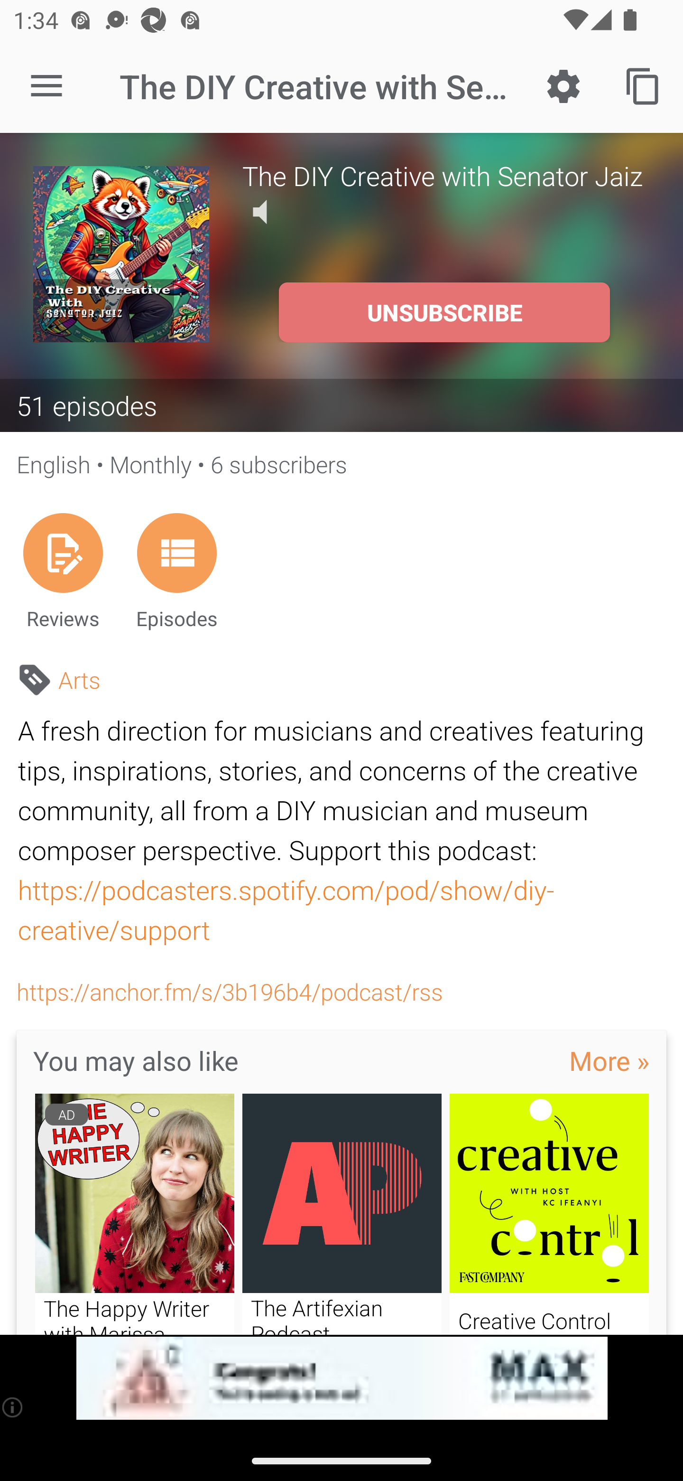 The height and width of the screenshot is (1481, 683). Describe the element at coordinates (563, 85) in the screenshot. I see `Settings` at that location.